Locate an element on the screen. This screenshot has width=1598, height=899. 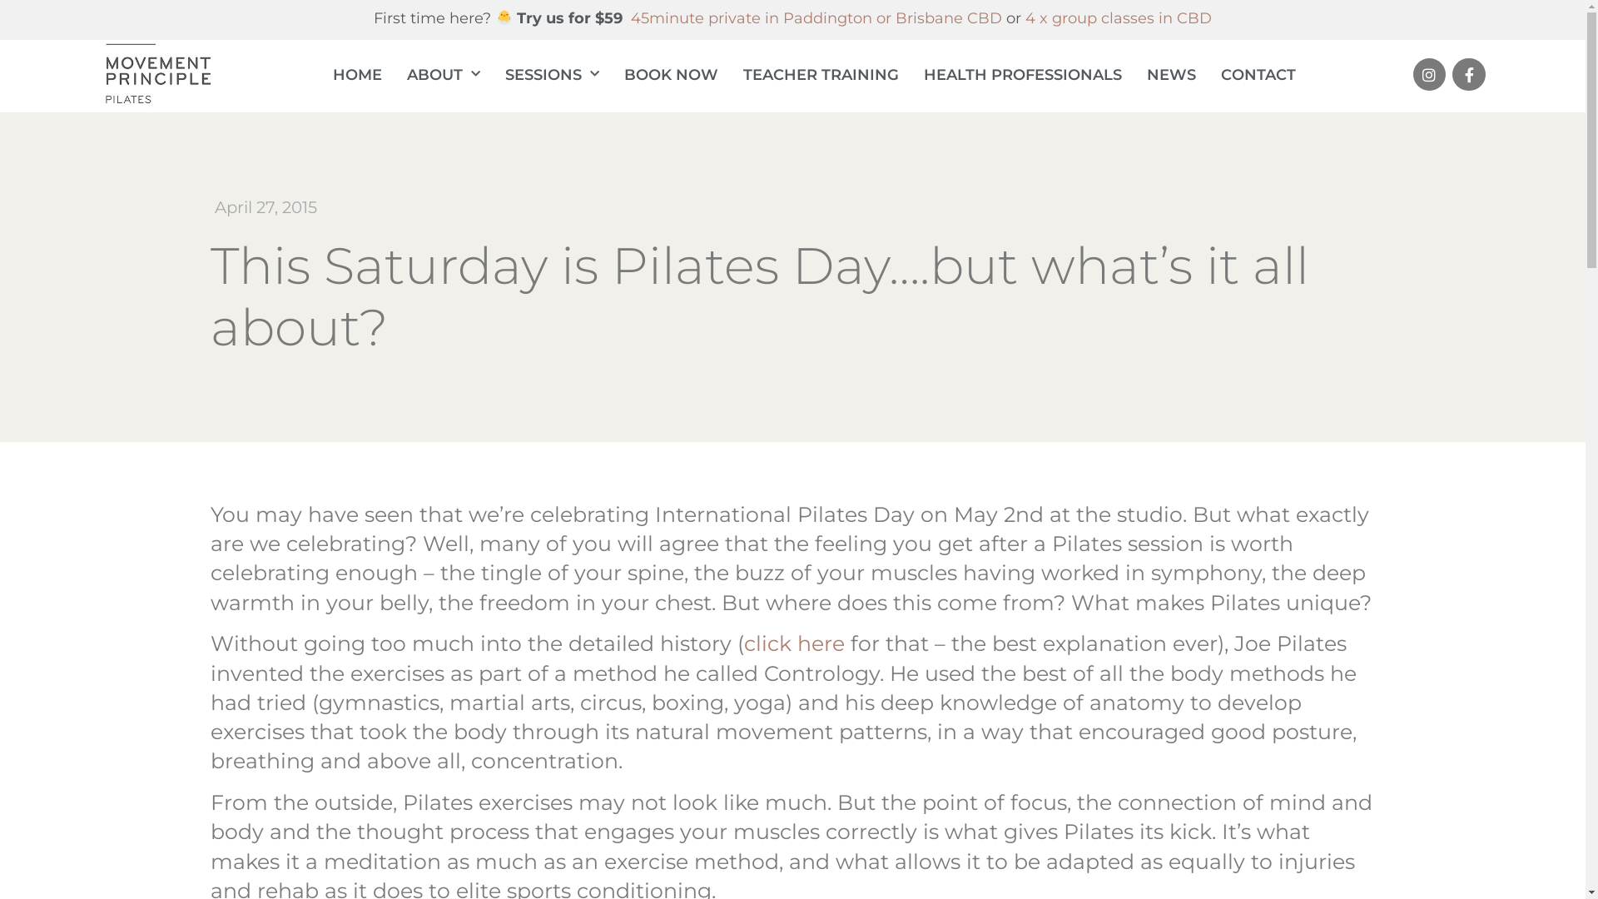
TEACHER TRAINING is located at coordinates (821, 75).